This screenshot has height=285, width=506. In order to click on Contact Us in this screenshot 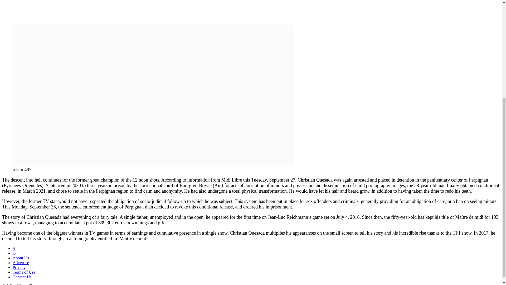, I will do `click(22, 277)`.